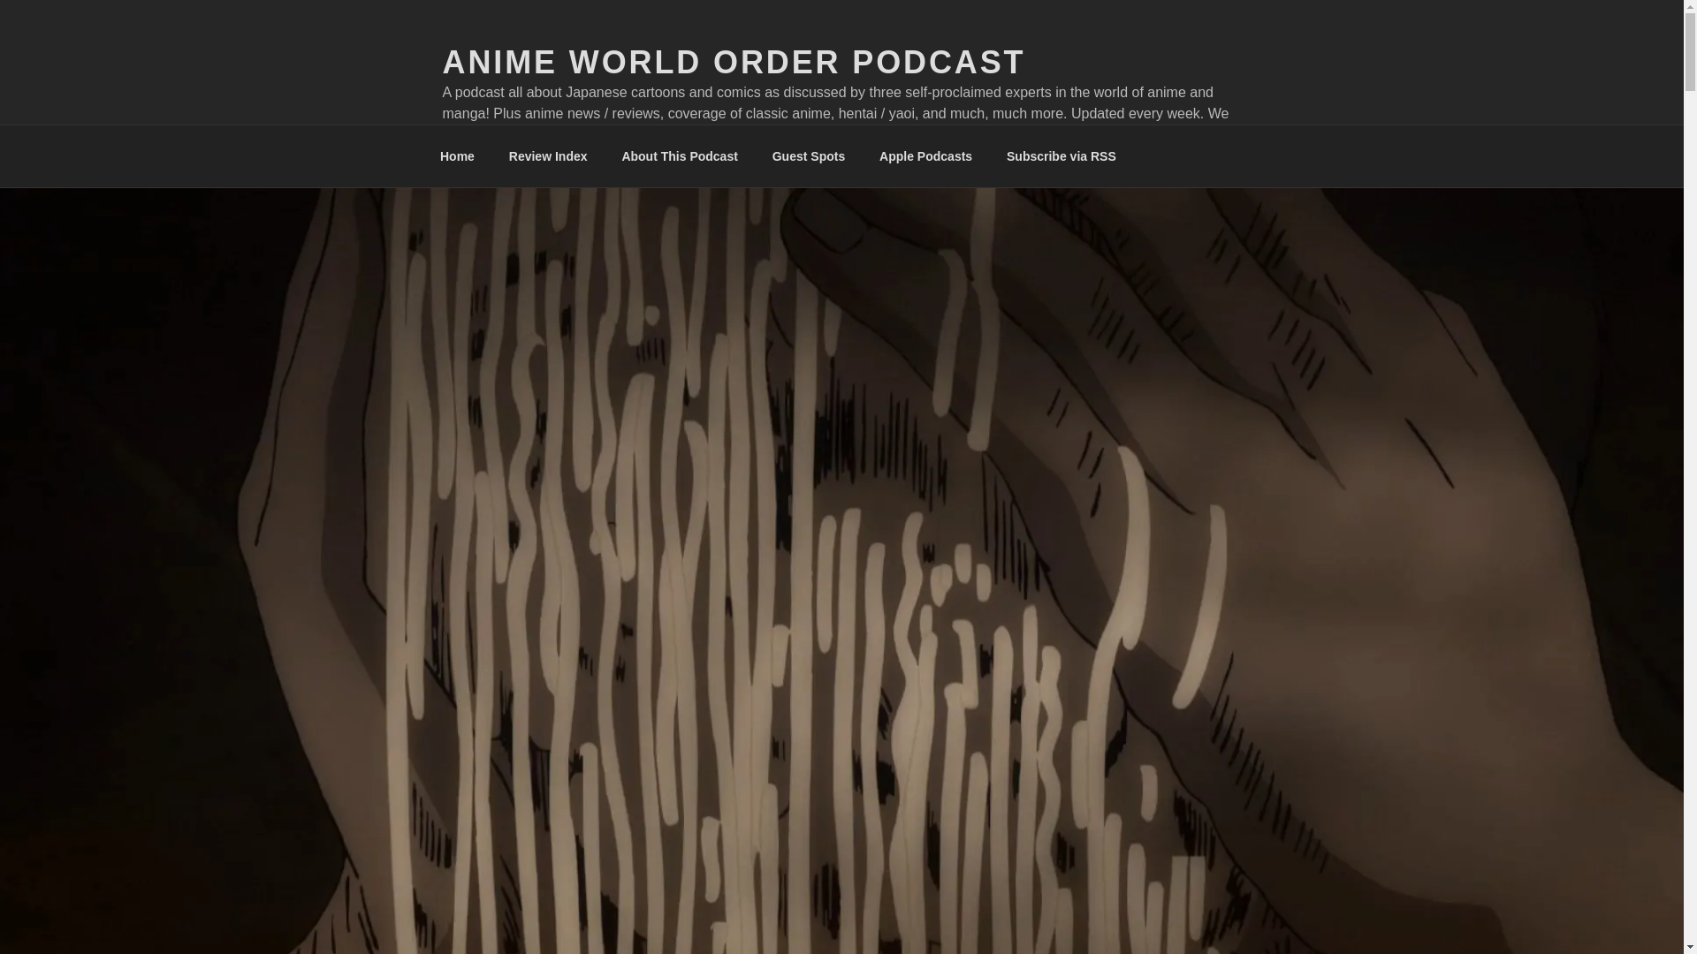 The height and width of the screenshot is (954, 1697). Describe the element at coordinates (808, 155) in the screenshot. I see `Guest Spots` at that location.